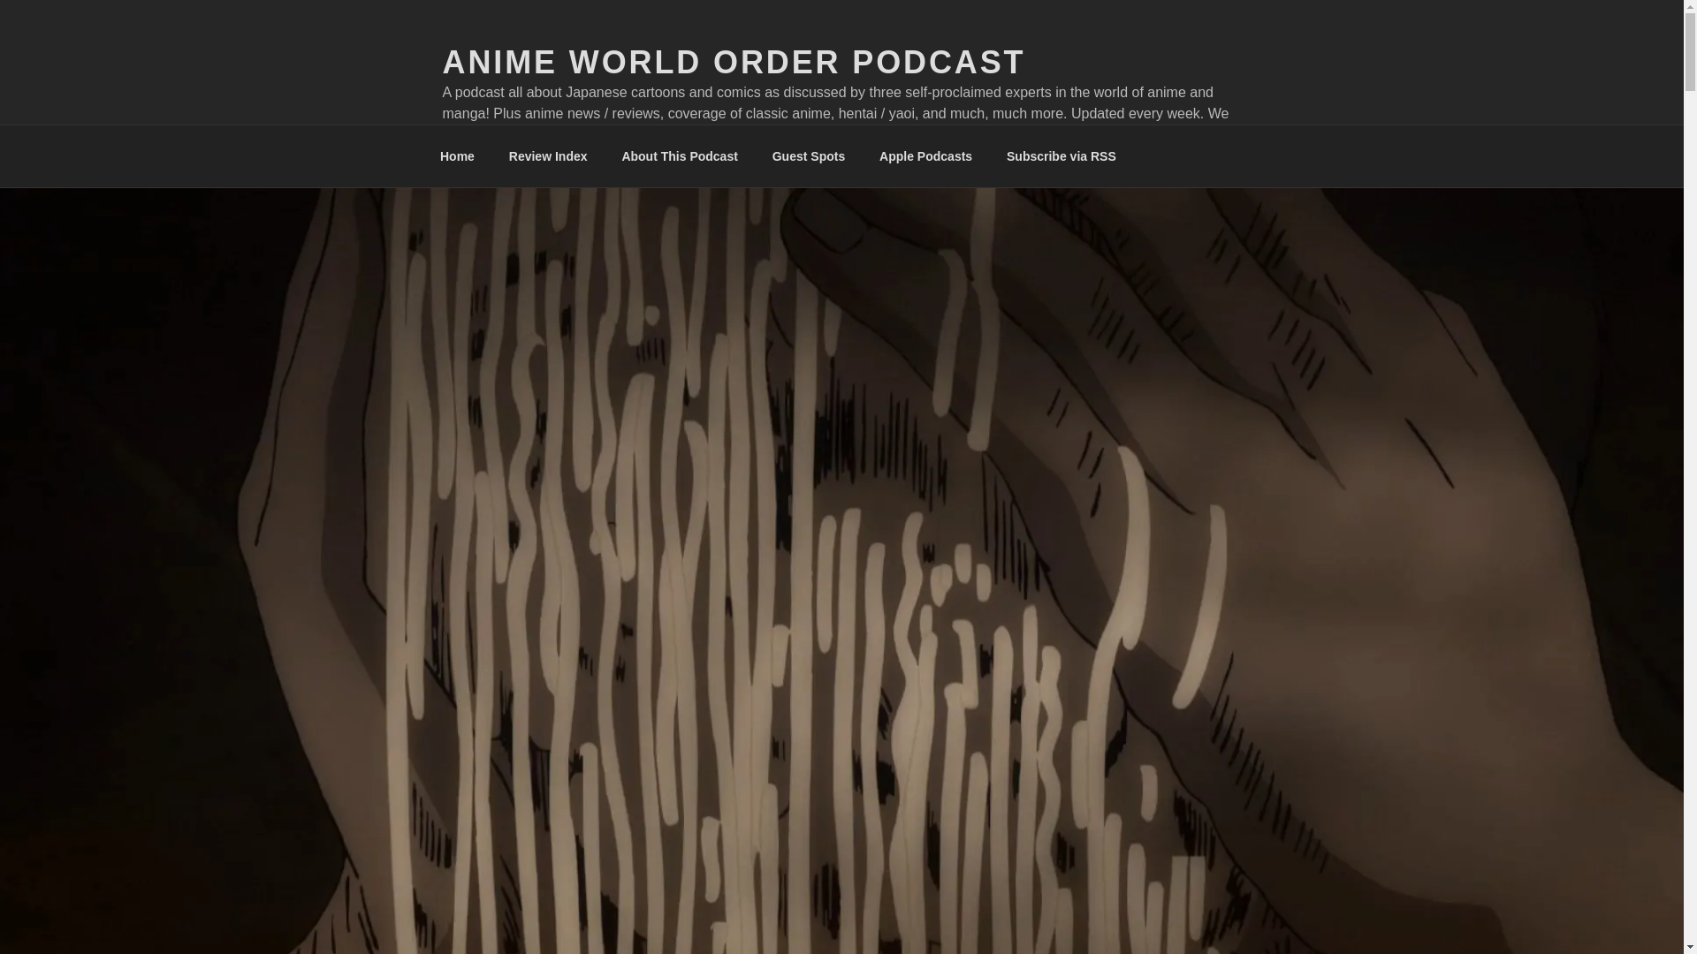 The height and width of the screenshot is (954, 1697). Describe the element at coordinates (808, 155) in the screenshot. I see `Guest Spots` at that location.